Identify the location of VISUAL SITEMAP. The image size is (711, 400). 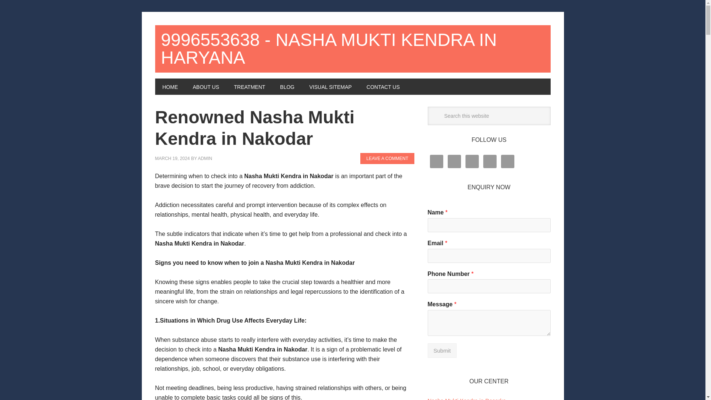
(330, 86).